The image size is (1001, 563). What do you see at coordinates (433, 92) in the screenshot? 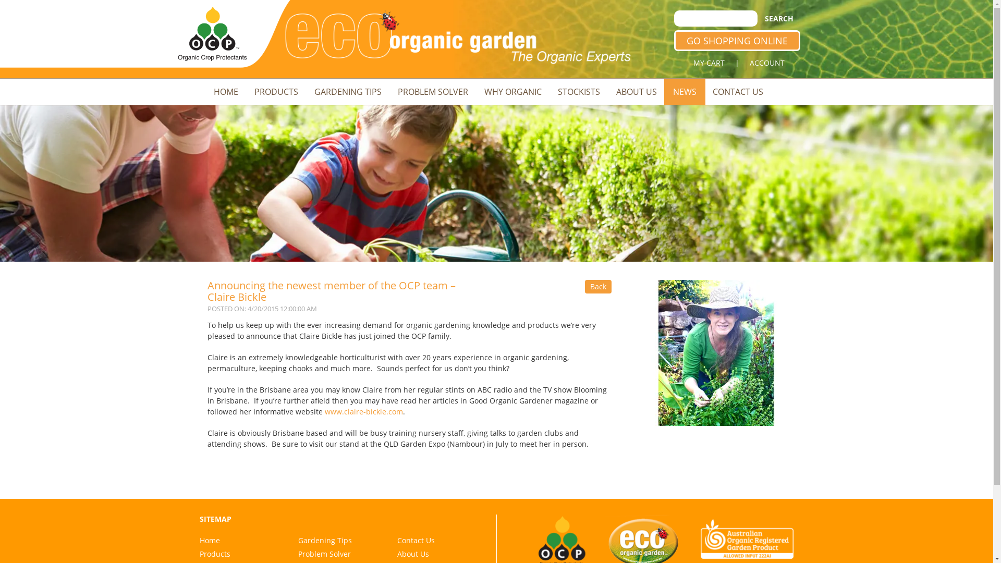
I see `PROBLEM SOLVER` at bounding box center [433, 92].